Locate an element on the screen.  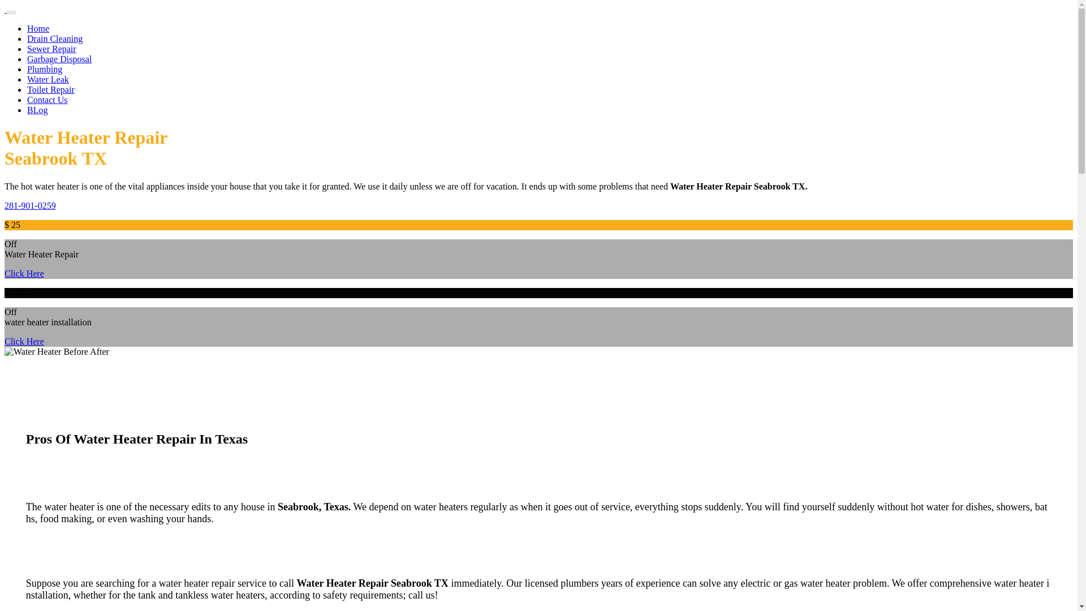
BLog is located at coordinates (37, 110).